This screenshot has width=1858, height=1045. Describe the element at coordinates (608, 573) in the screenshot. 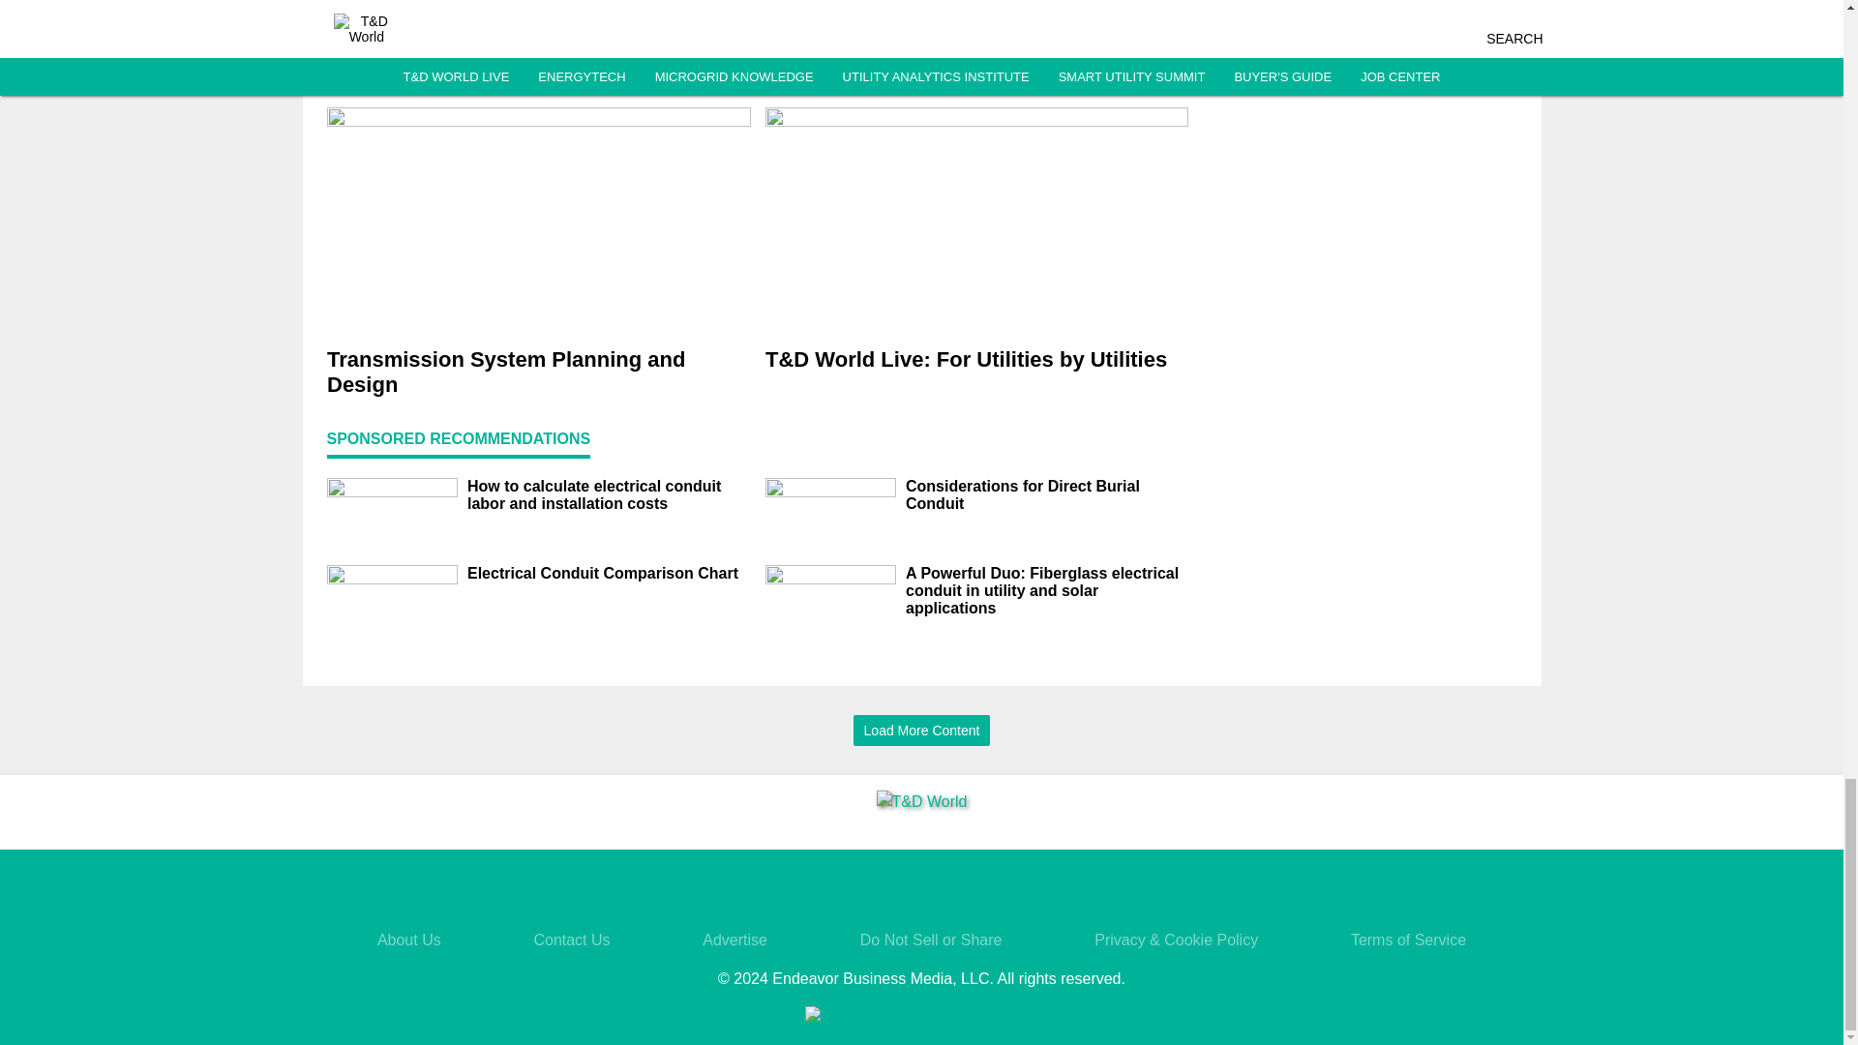

I see `Electrical Conduit Comparison Chart` at that location.